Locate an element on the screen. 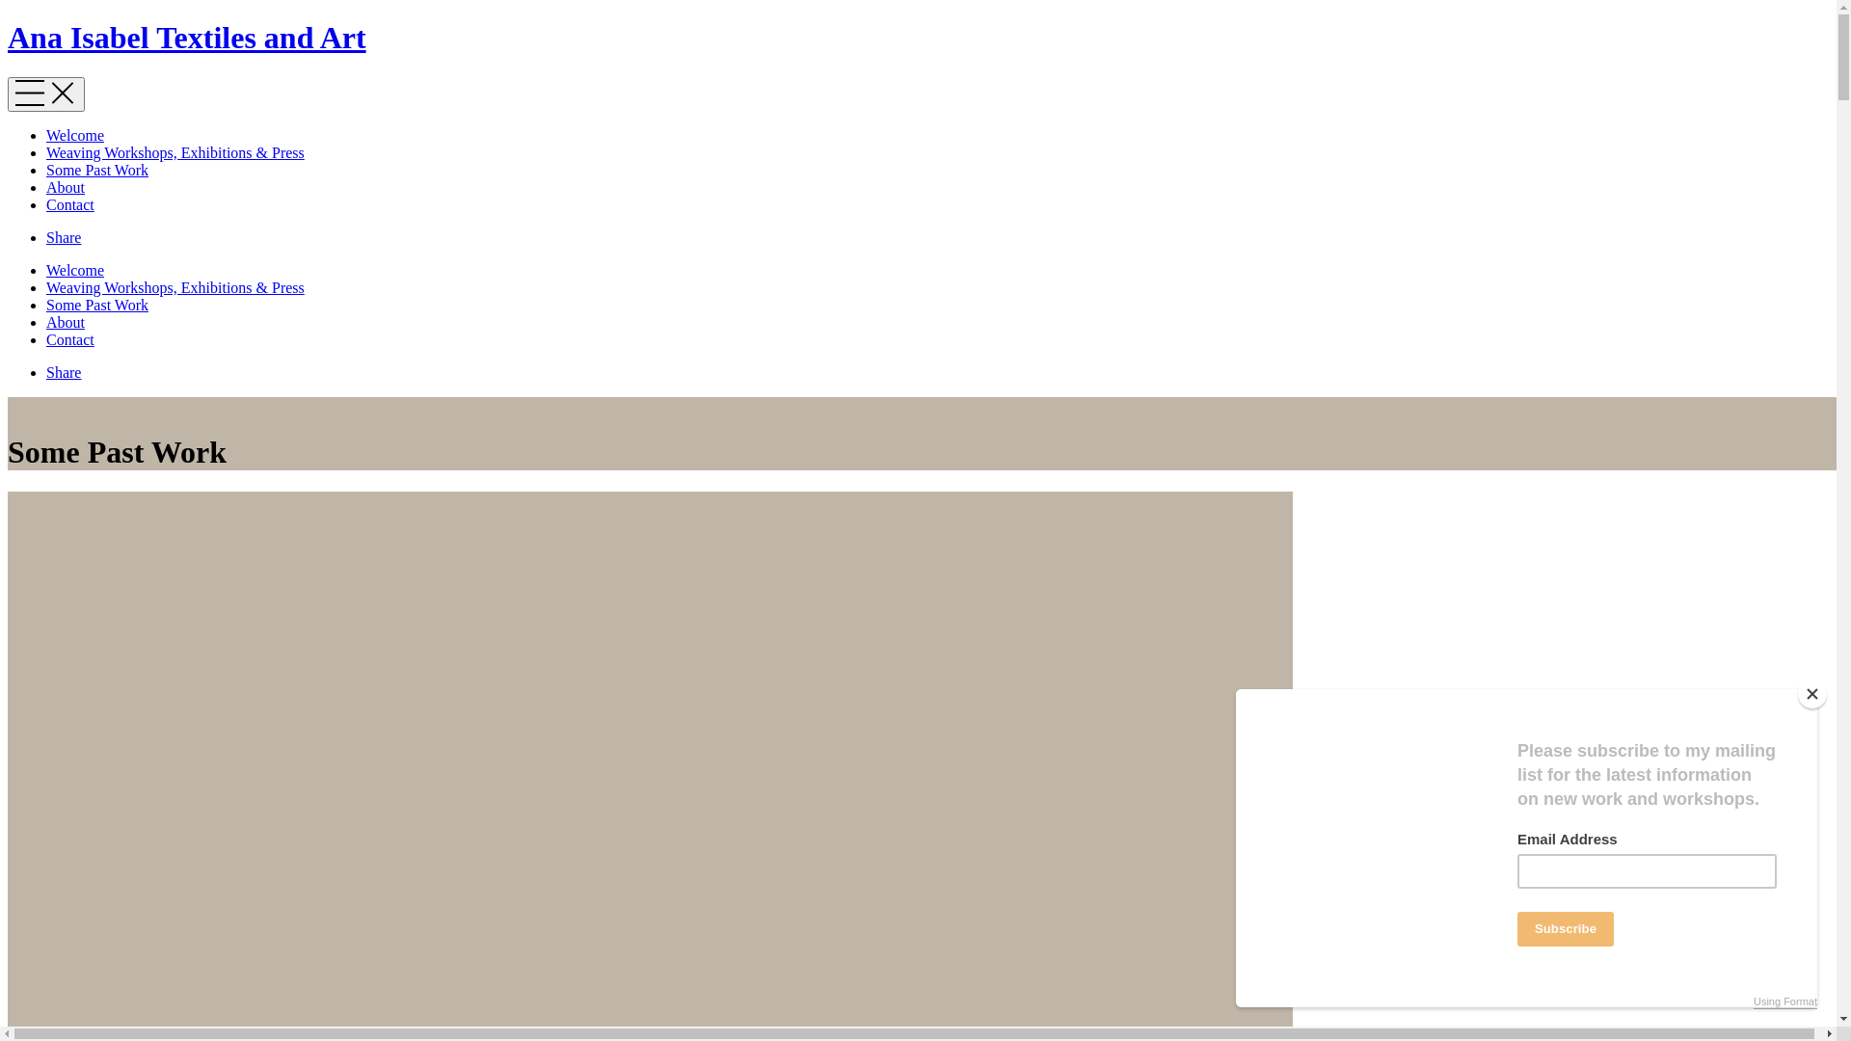 The width and height of the screenshot is (1851, 1041). Ana Isabel Textiles and Art is located at coordinates (925, 39).